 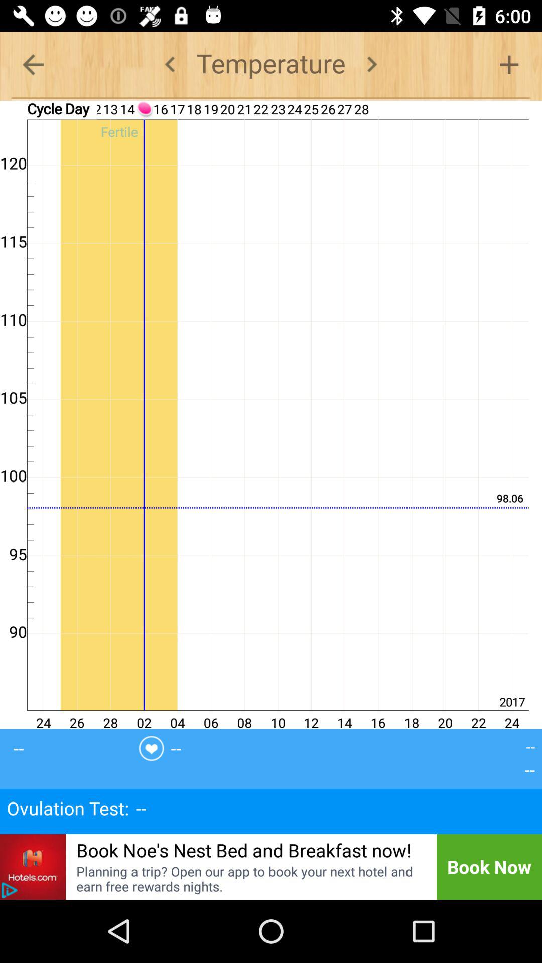 I want to click on press the item to the left of the book noe s, so click(x=33, y=867).